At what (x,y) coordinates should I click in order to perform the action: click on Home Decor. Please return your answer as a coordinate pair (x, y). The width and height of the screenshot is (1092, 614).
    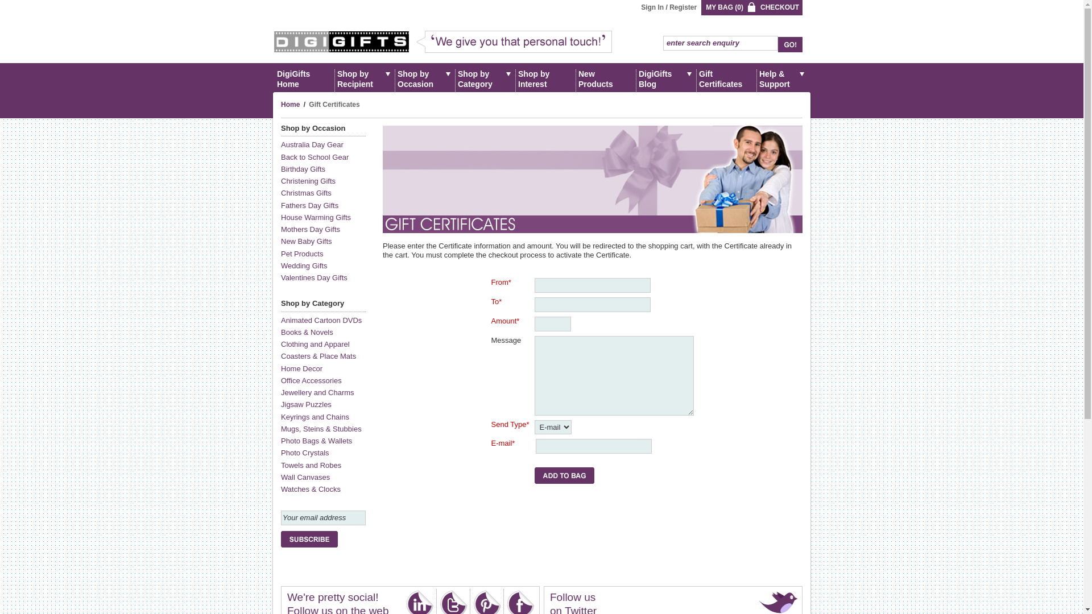
    Looking at the image, I should click on (301, 368).